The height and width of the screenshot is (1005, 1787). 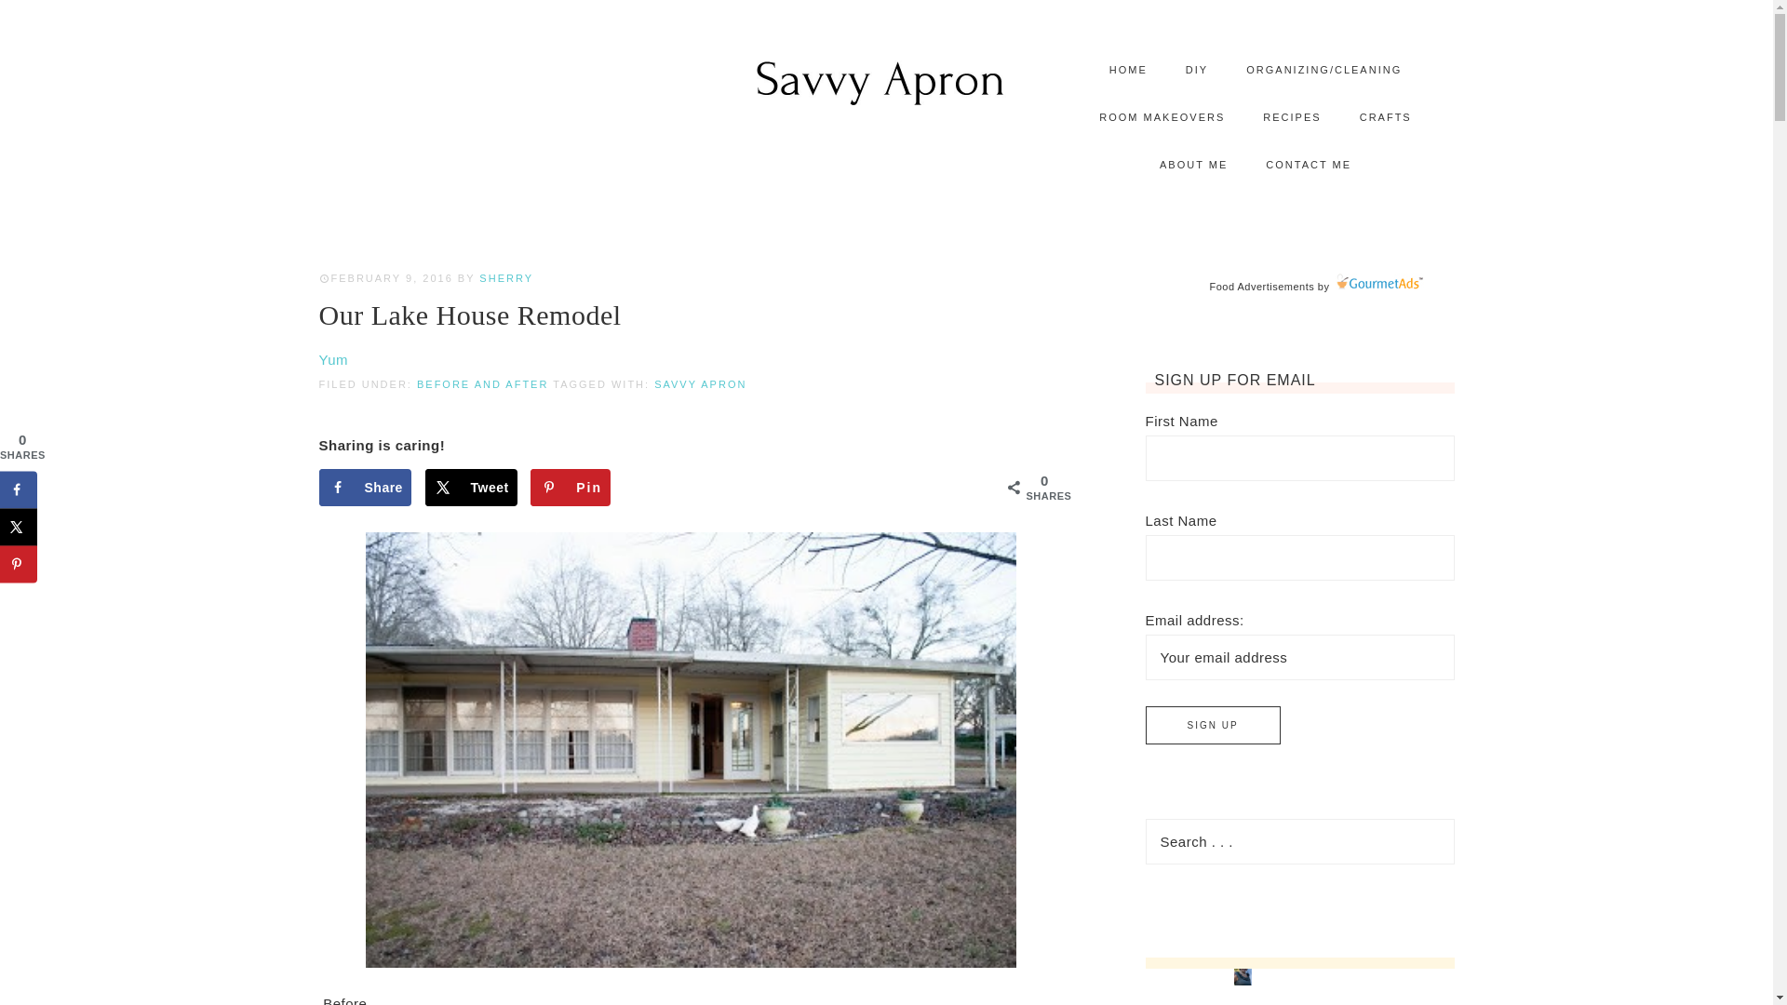 What do you see at coordinates (1291, 117) in the screenshot?
I see `RECIPES` at bounding box center [1291, 117].